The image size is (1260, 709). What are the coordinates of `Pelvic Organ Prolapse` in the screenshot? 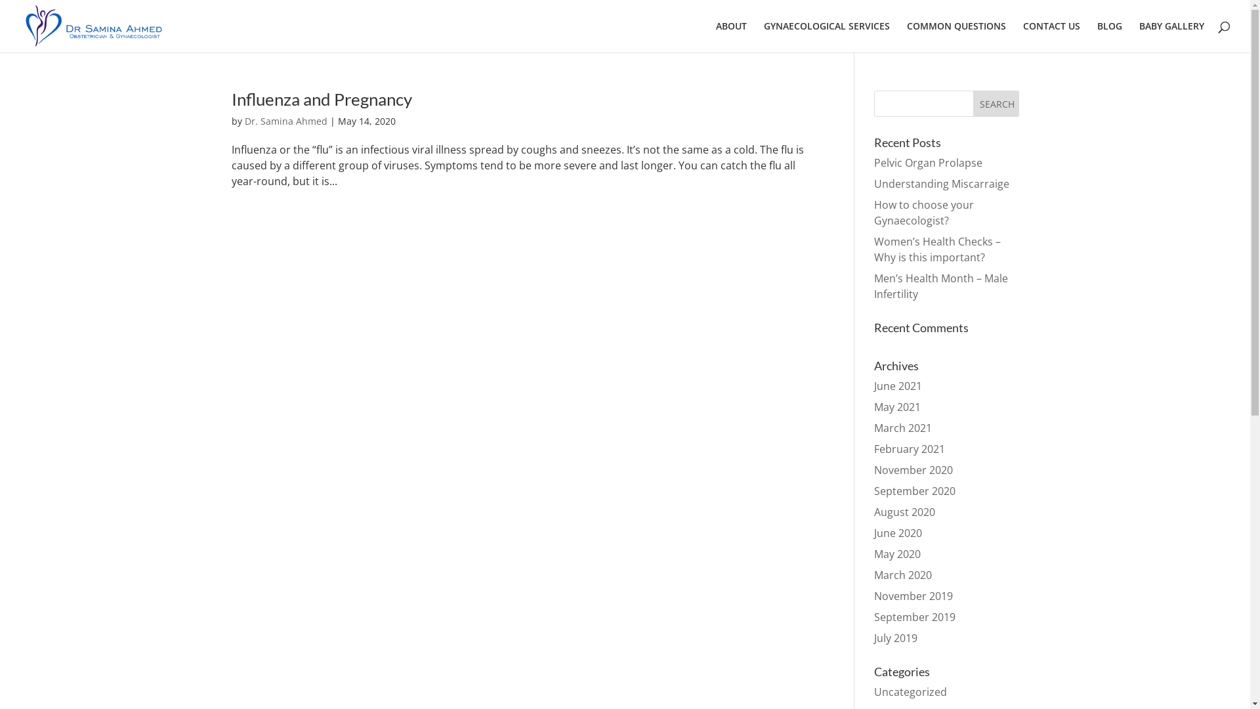 It's located at (928, 163).